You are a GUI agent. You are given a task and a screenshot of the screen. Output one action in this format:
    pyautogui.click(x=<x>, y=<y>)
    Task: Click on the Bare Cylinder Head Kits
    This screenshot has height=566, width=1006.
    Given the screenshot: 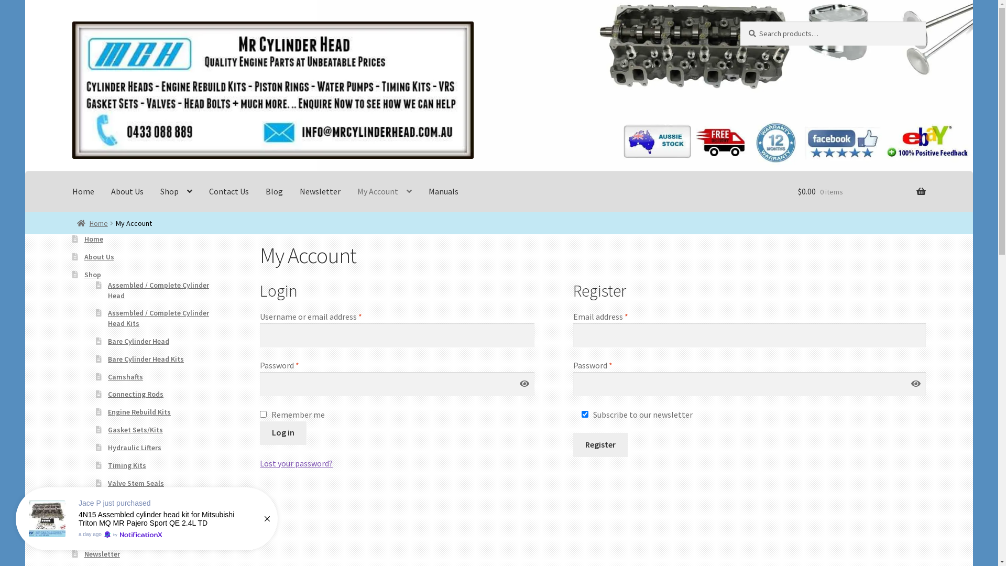 What is the action you would take?
    pyautogui.click(x=146, y=359)
    